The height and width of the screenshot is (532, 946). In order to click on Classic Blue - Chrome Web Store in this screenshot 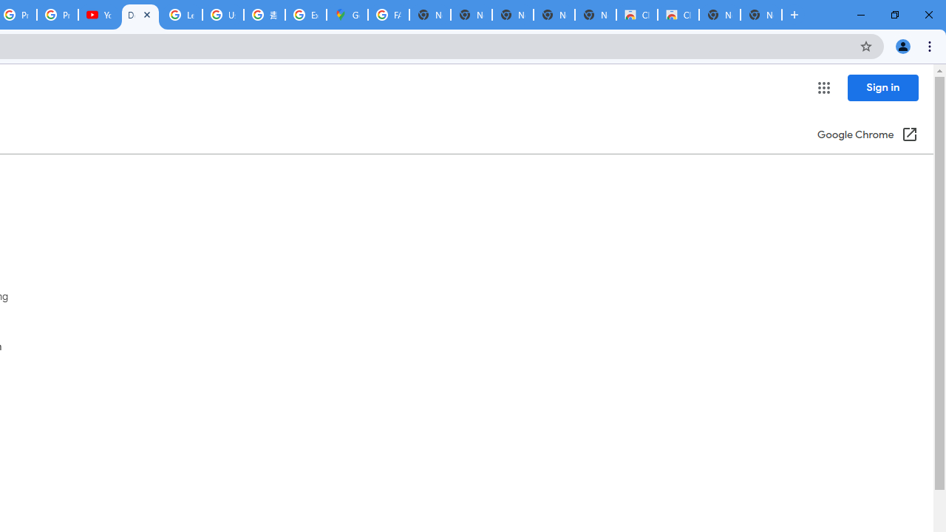, I will do `click(678, 15)`.